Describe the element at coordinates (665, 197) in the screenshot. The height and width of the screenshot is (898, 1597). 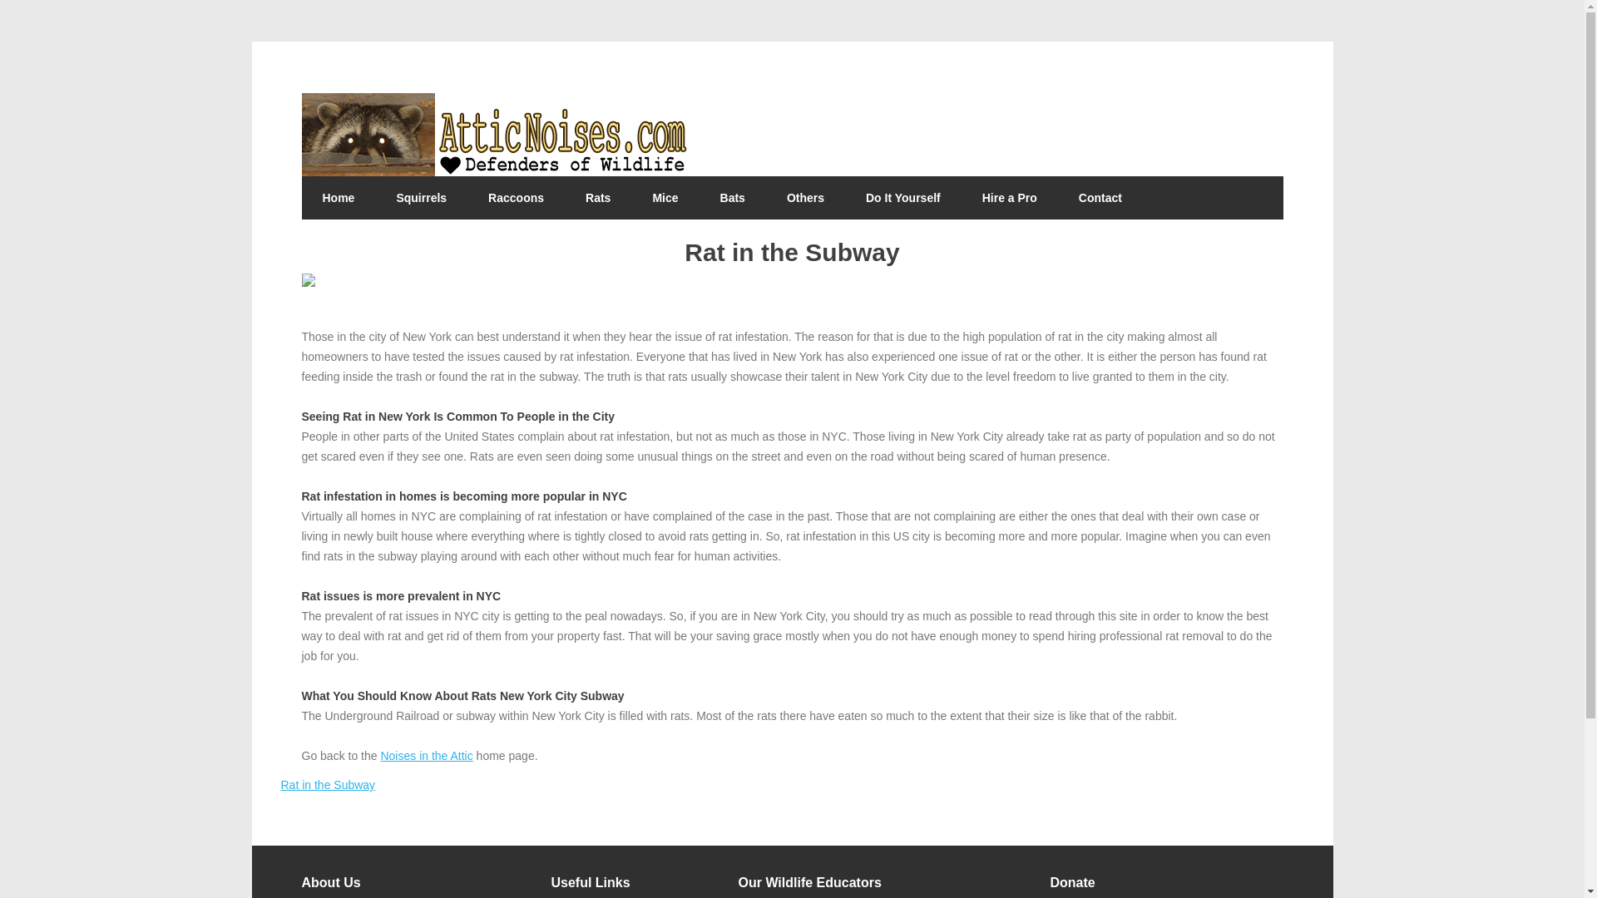
I see `Mice` at that location.